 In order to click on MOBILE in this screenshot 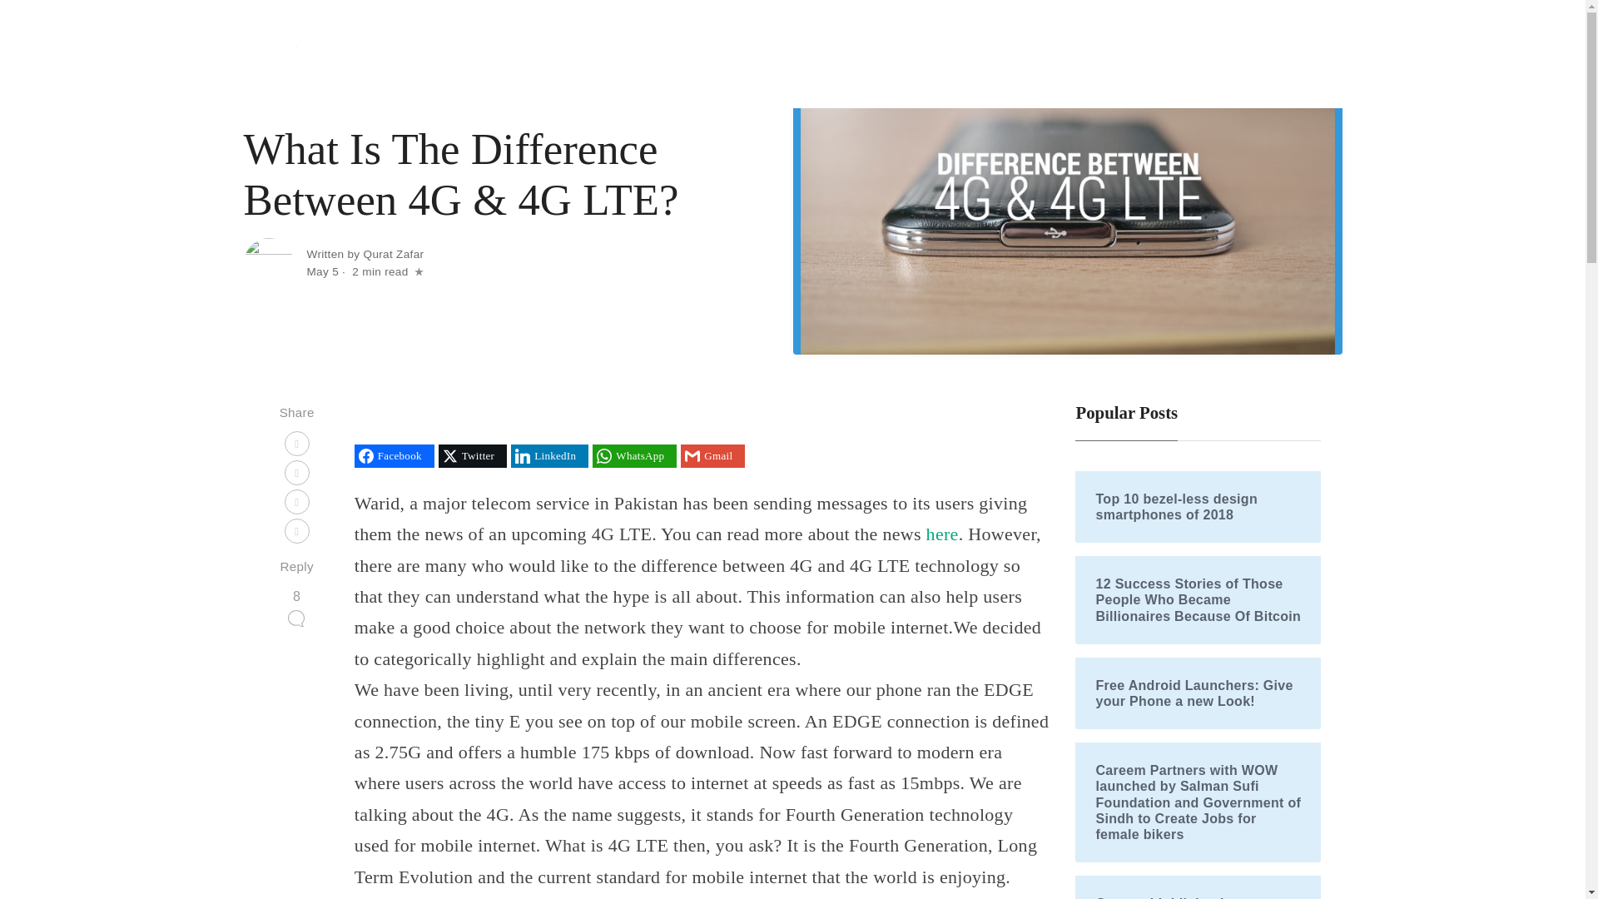, I will do `click(353, 100)`.